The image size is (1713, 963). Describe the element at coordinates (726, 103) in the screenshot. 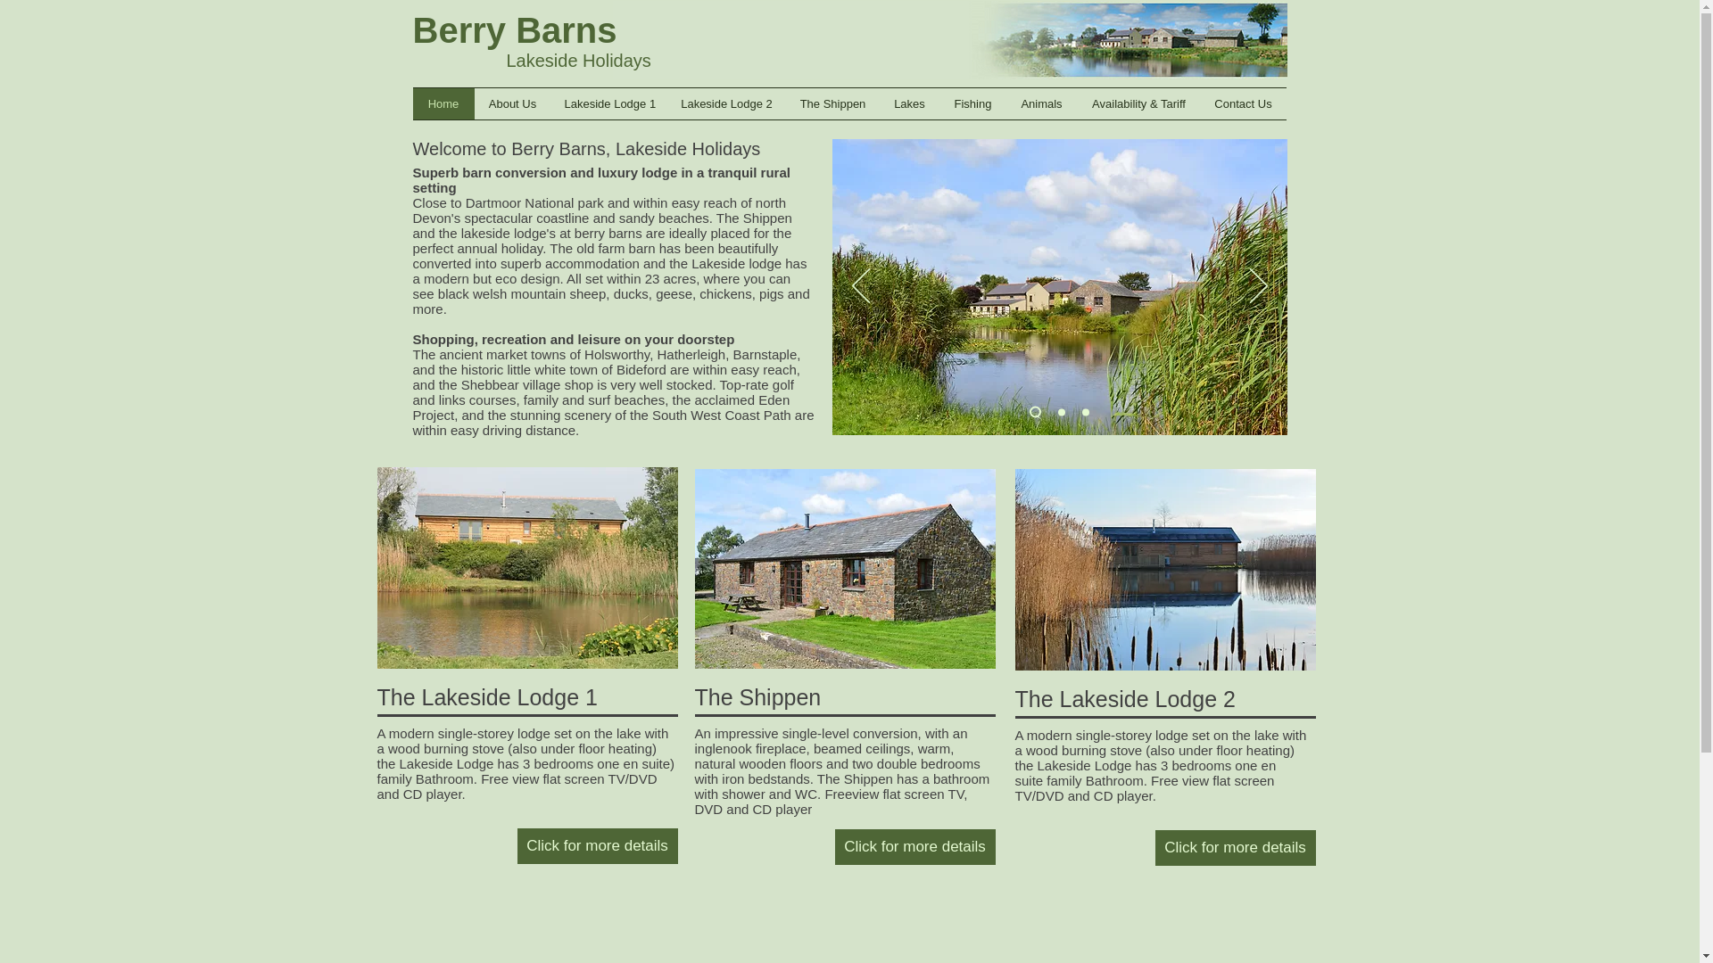

I see `Lakeside Lodge 2` at that location.